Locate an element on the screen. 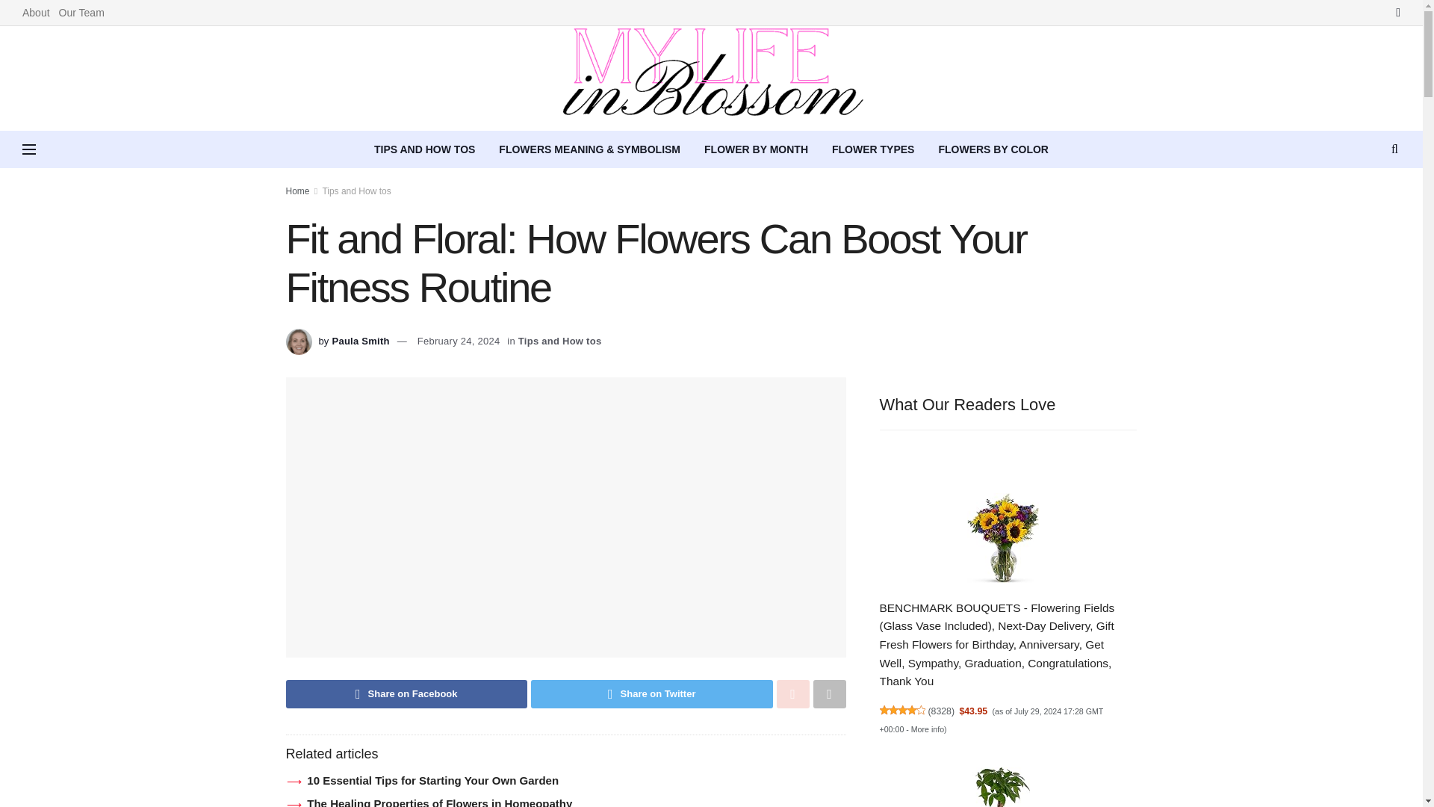  The Healing Properties of Flowers in Homeopathy is located at coordinates (439, 803).